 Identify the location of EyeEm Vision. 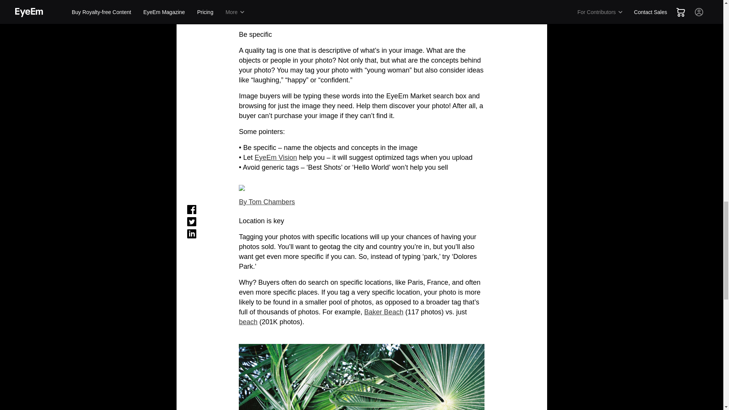
(276, 158).